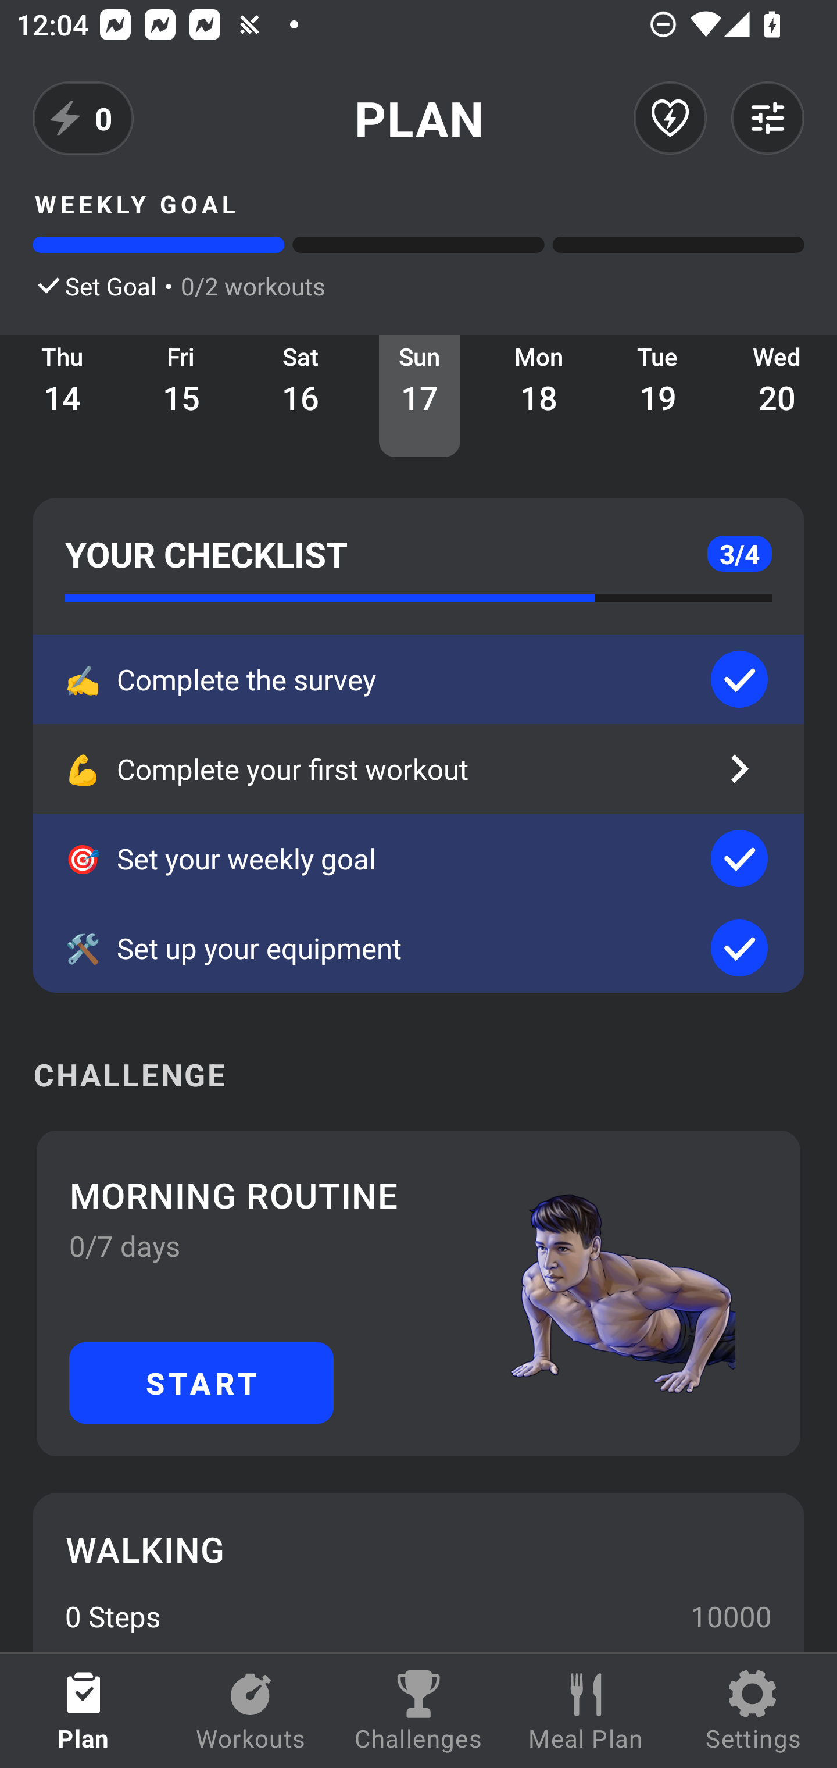  I want to click on  Challenges , so click(419, 1711).